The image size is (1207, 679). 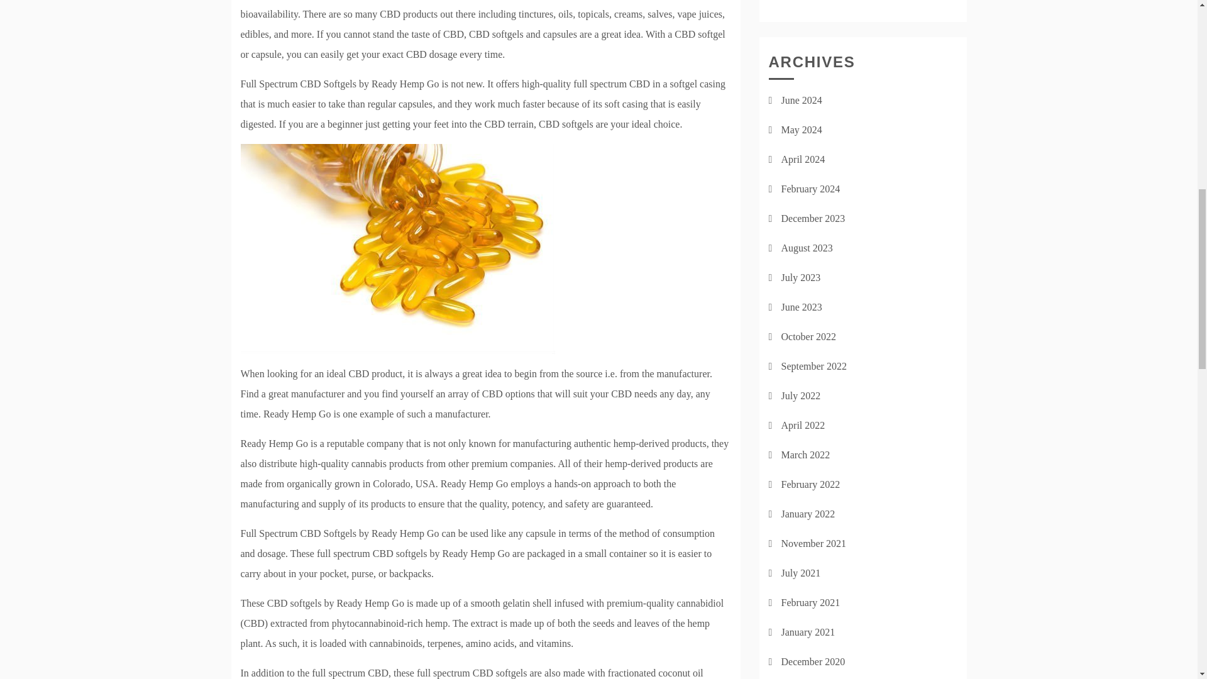 What do you see at coordinates (801, 307) in the screenshot?
I see `June 2023` at bounding box center [801, 307].